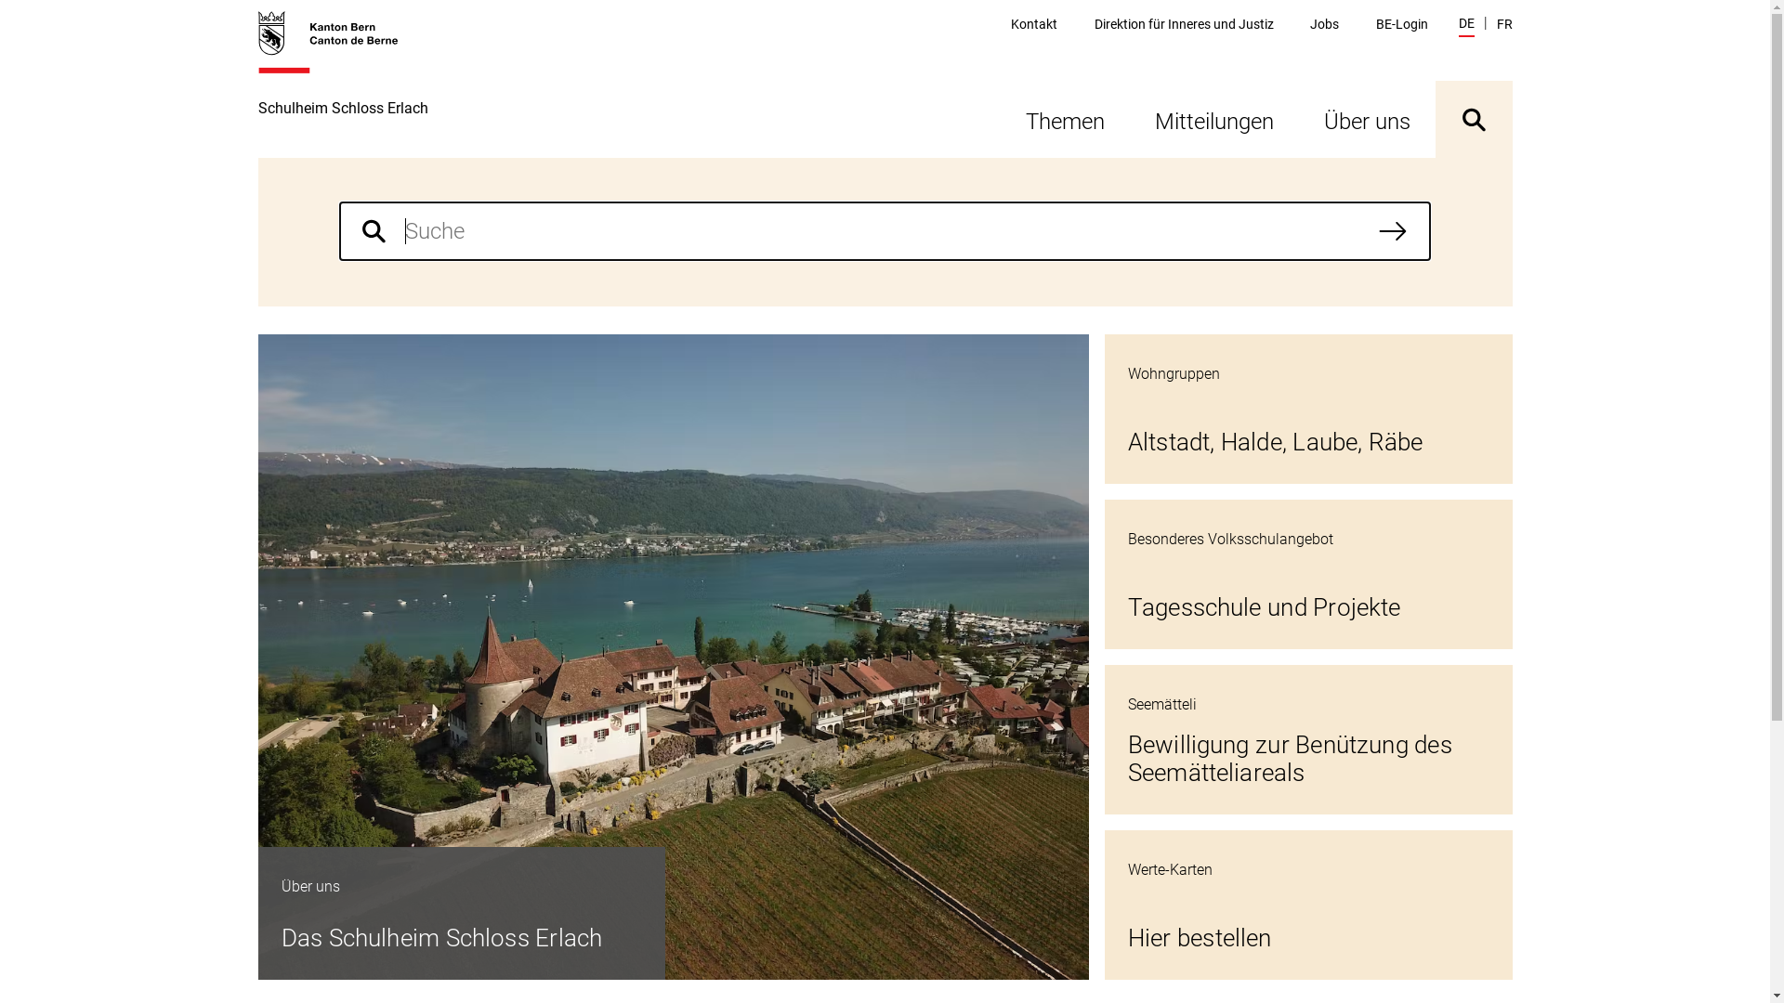 The image size is (1784, 1003). What do you see at coordinates (1474, 119) in the screenshot?
I see `Suche ein- oder ausblenden` at bounding box center [1474, 119].